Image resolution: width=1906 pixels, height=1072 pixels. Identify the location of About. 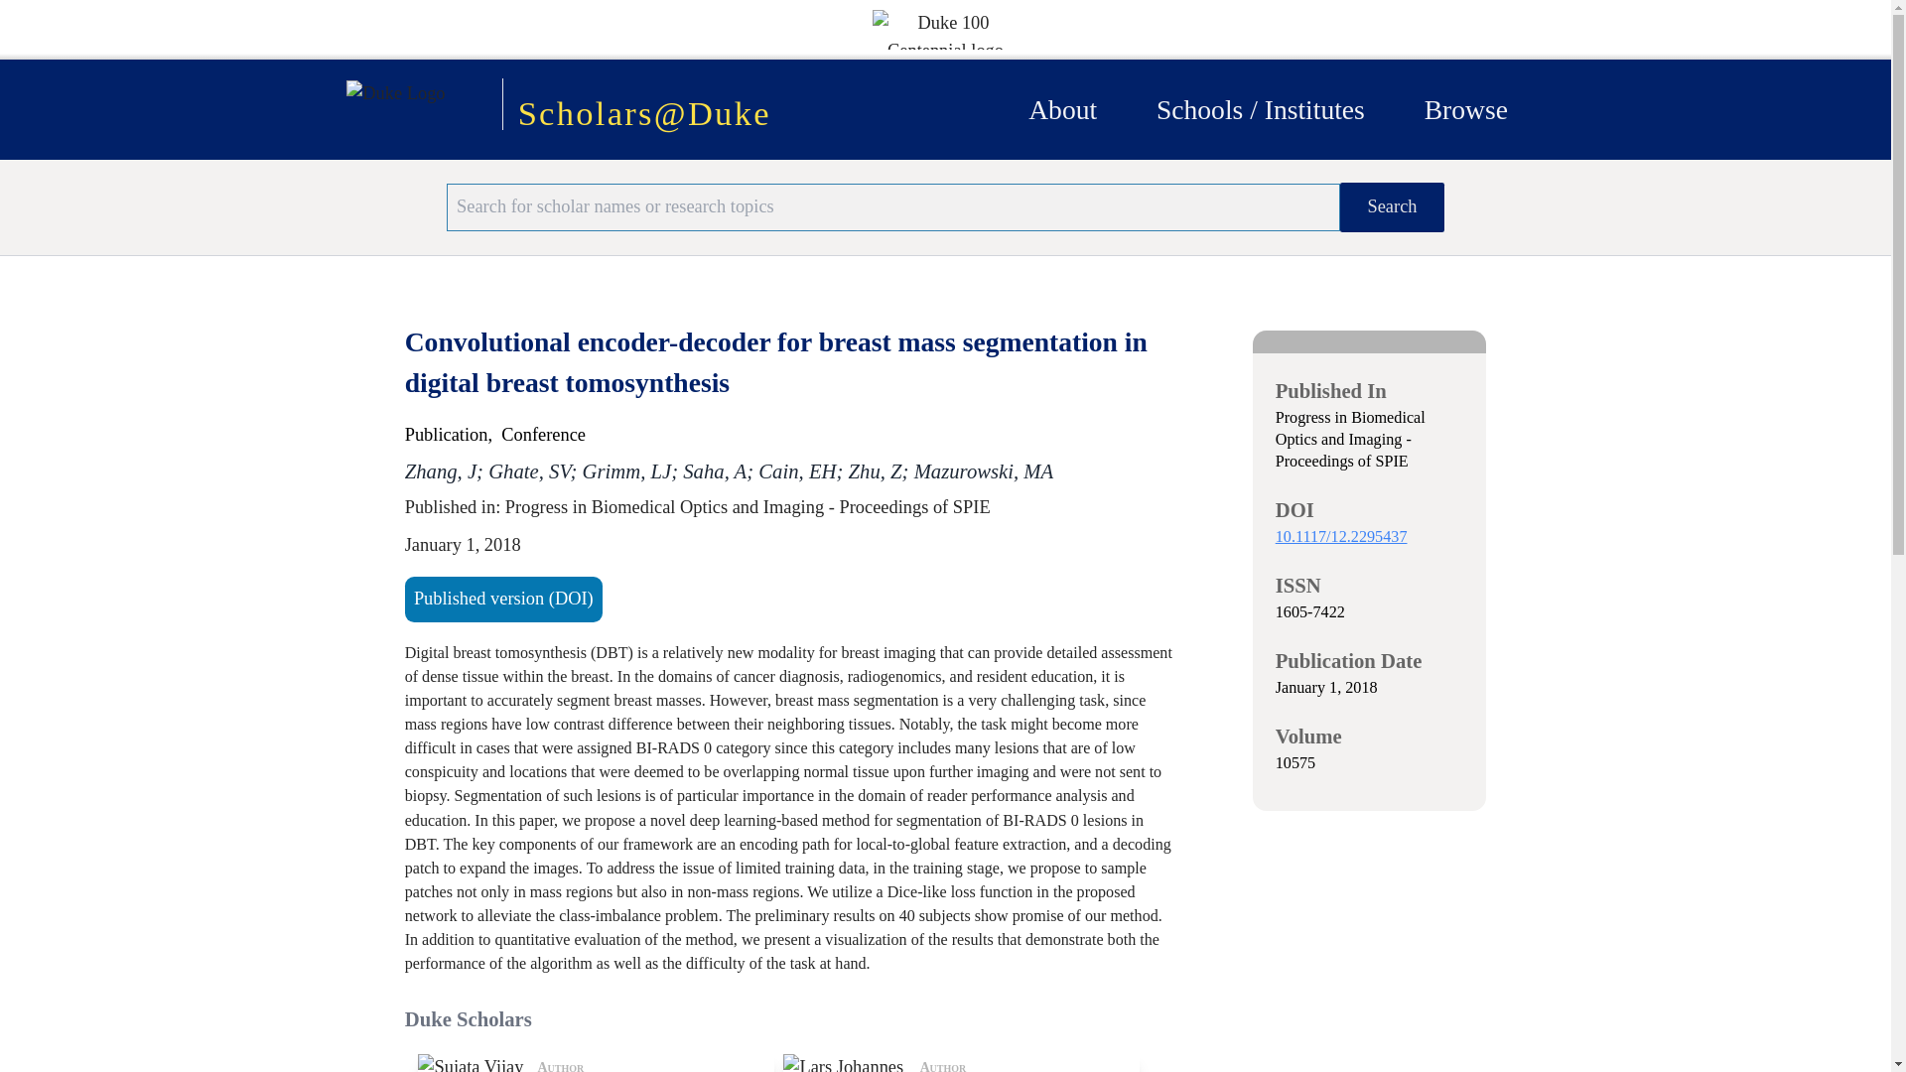
(1392, 206).